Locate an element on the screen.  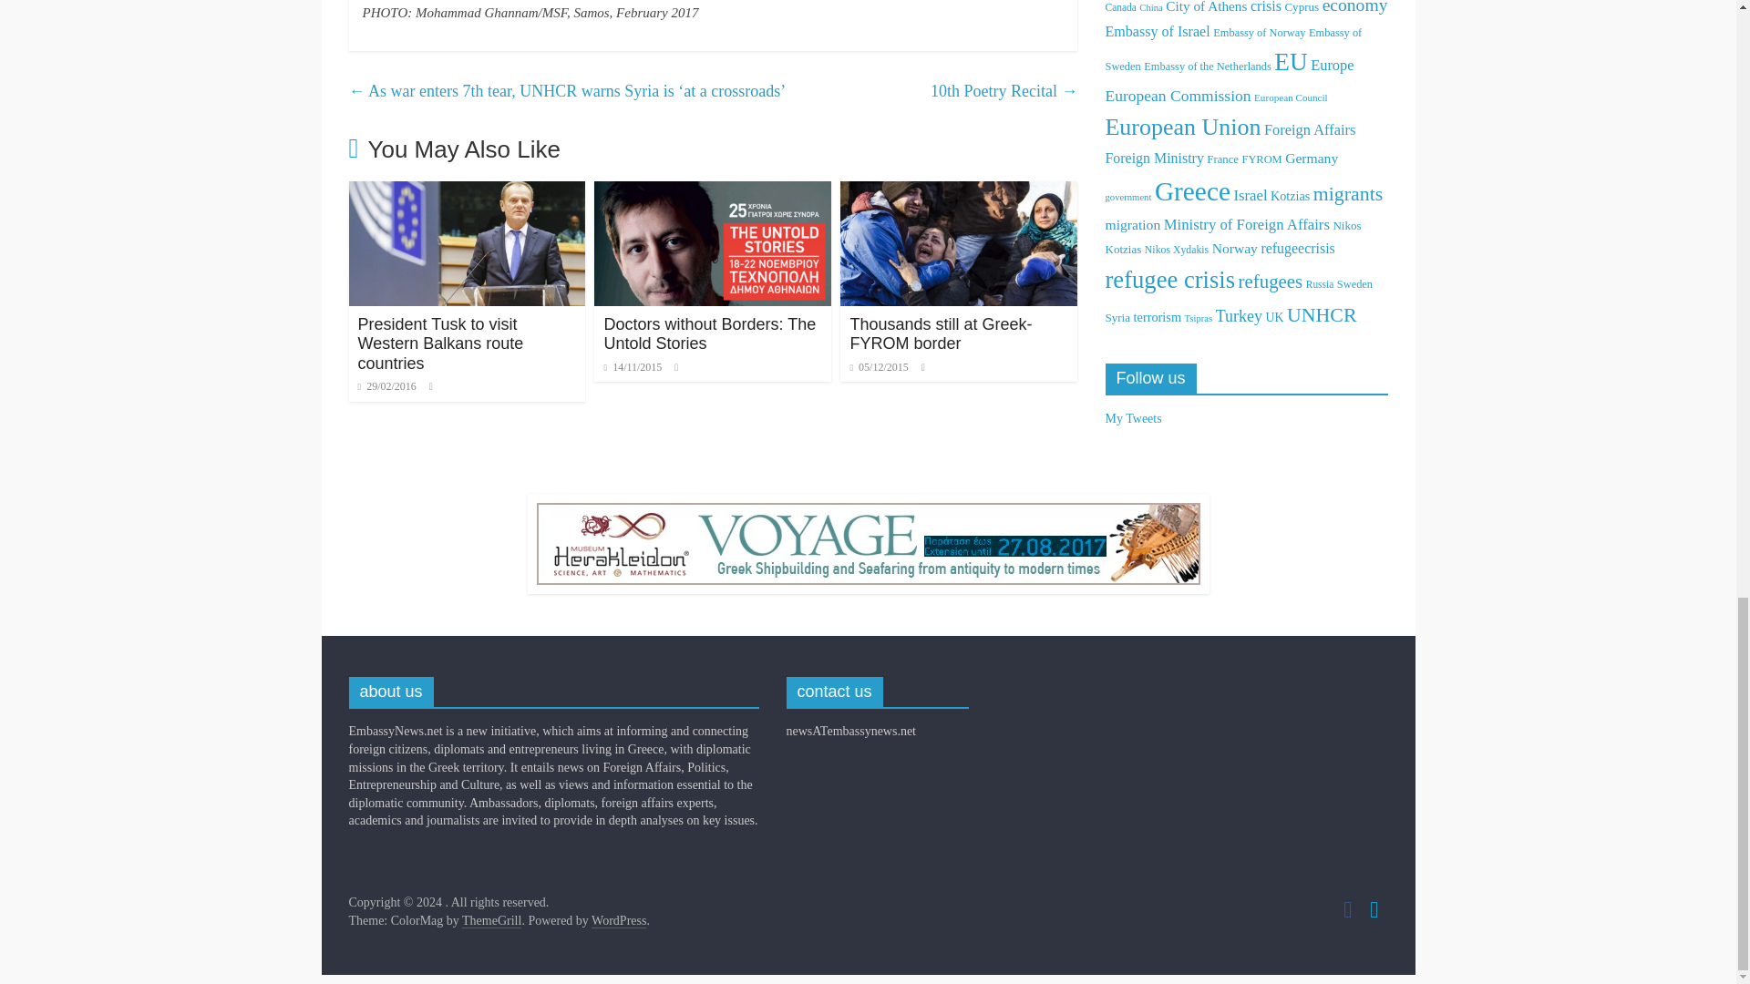
11:16 pm is located at coordinates (386, 385).